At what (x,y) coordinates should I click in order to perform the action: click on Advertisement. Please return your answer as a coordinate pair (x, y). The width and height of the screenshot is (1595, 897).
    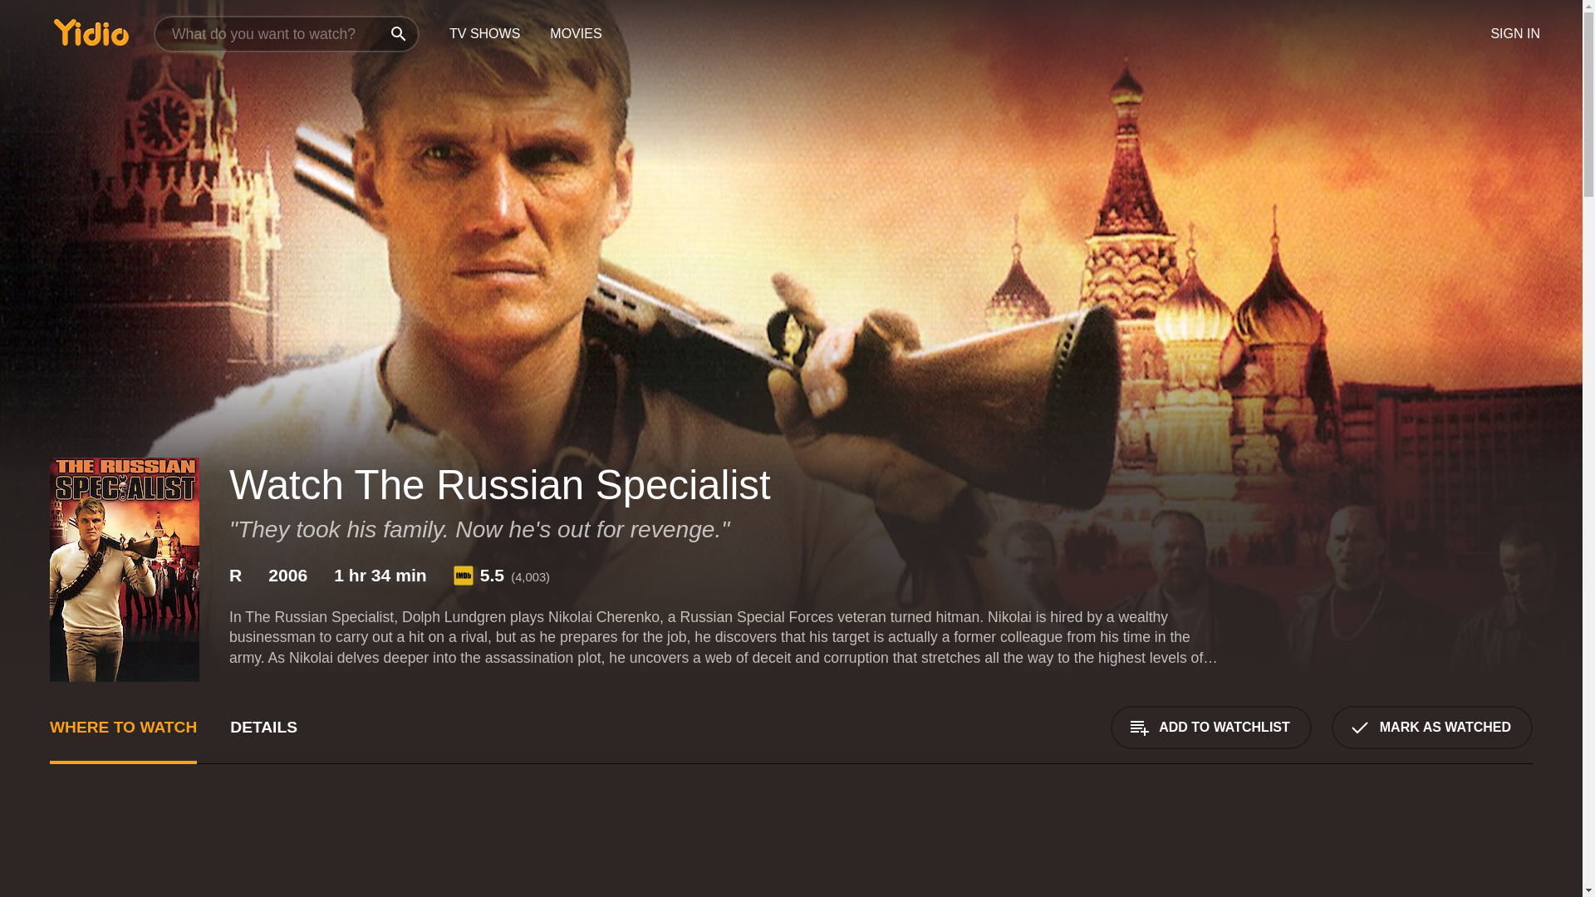
    Looking at the image, I should click on (1408, 850).